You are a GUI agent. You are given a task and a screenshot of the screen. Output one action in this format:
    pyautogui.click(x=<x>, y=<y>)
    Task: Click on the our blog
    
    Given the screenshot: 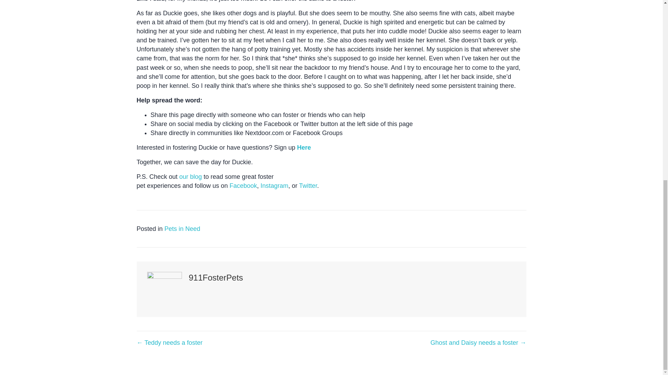 What is the action you would take?
    pyautogui.click(x=190, y=176)
    